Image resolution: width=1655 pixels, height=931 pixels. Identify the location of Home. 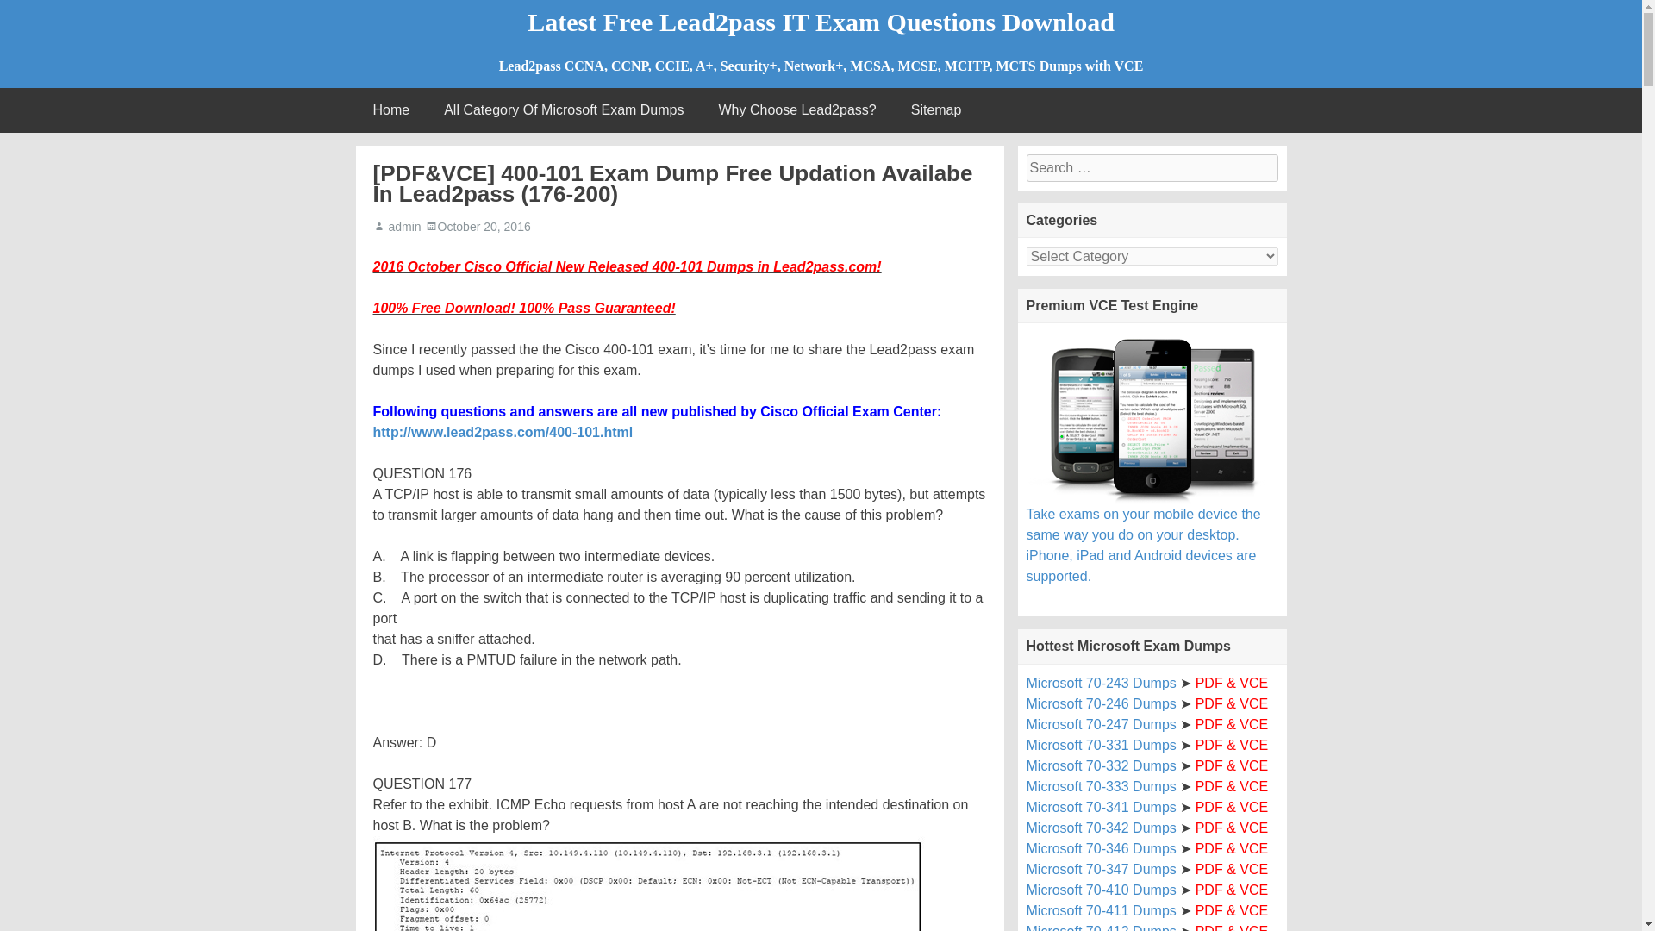
(391, 110).